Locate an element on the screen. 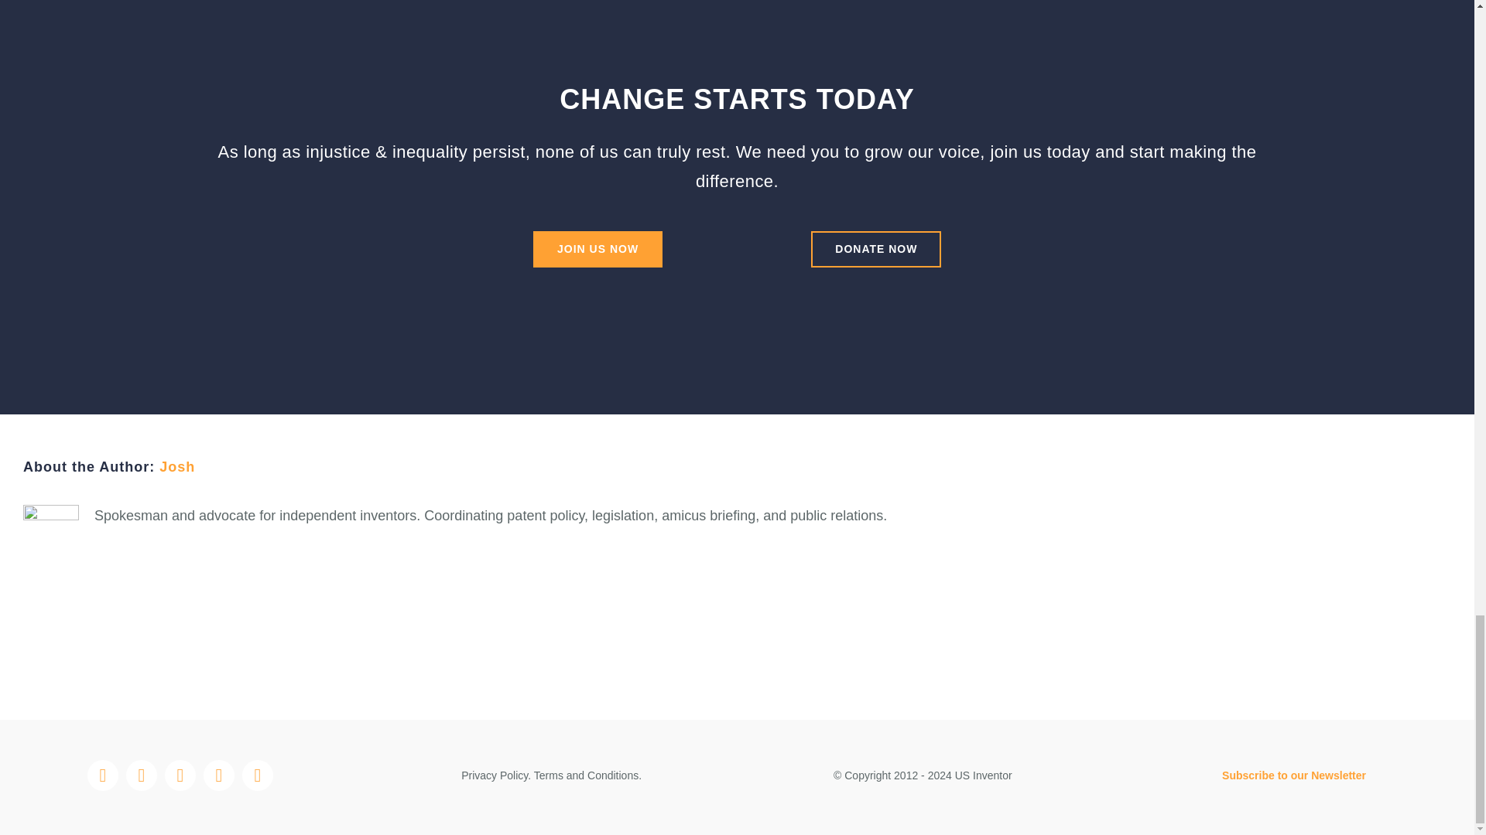 The width and height of the screenshot is (1486, 835). usinventorlogohq144pxat2x is located at coordinates (736, 640).